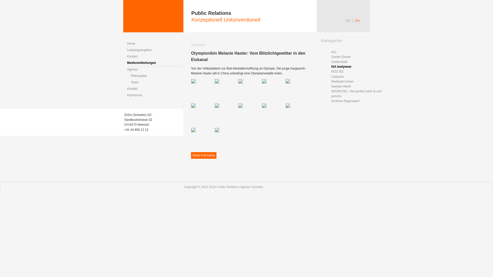  Describe the element at coordinates (157, 76) in the screenshot. I see `Philosophie` at that location.